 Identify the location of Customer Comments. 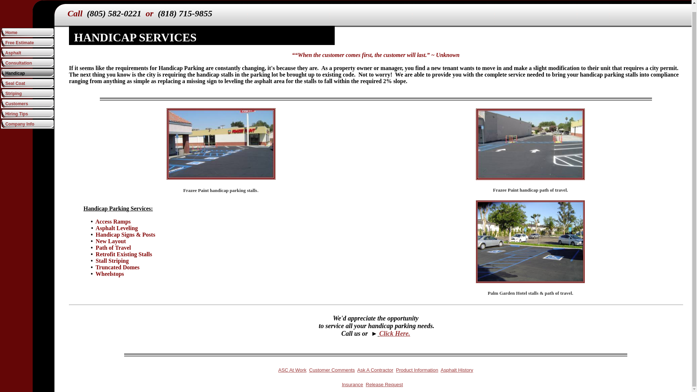
(332, 370).